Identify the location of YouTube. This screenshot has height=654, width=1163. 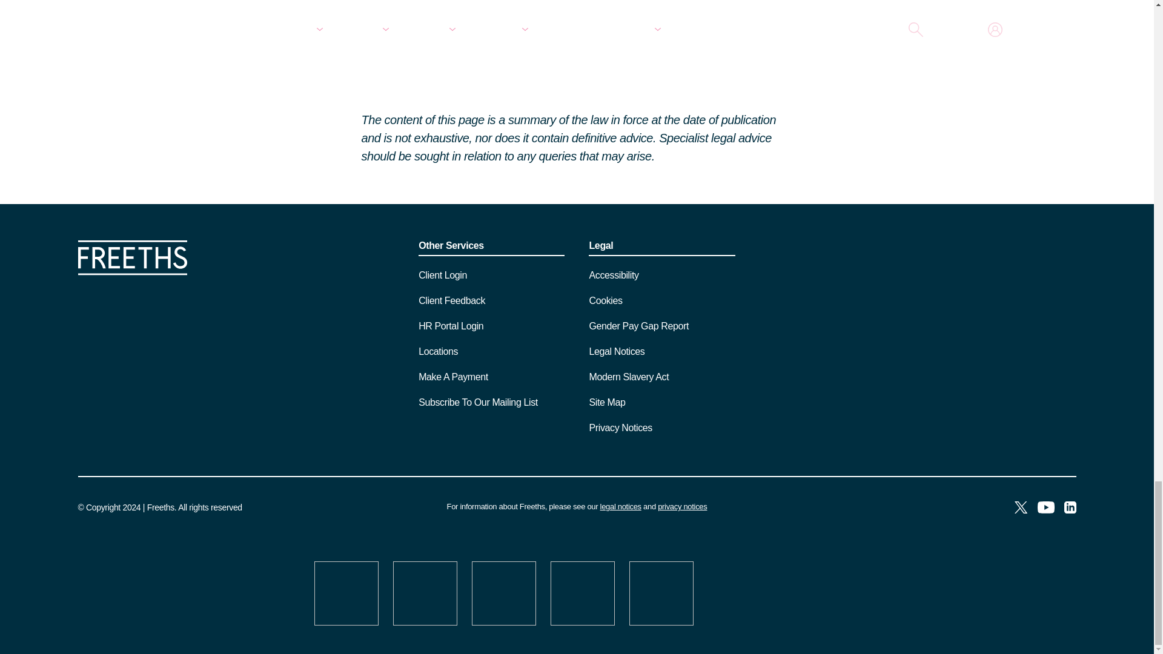
(1045, 509).